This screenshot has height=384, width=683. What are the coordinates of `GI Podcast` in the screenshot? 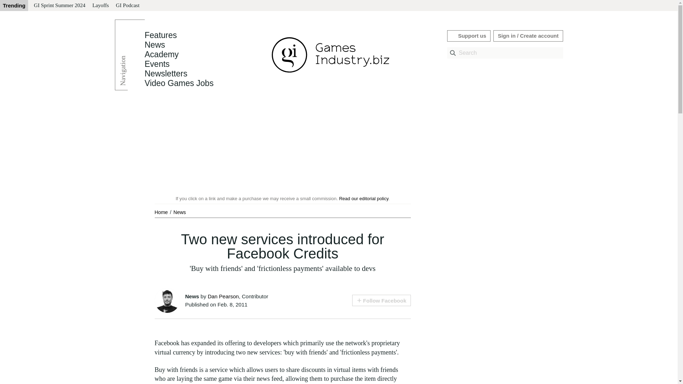 It's located at (127, 6).